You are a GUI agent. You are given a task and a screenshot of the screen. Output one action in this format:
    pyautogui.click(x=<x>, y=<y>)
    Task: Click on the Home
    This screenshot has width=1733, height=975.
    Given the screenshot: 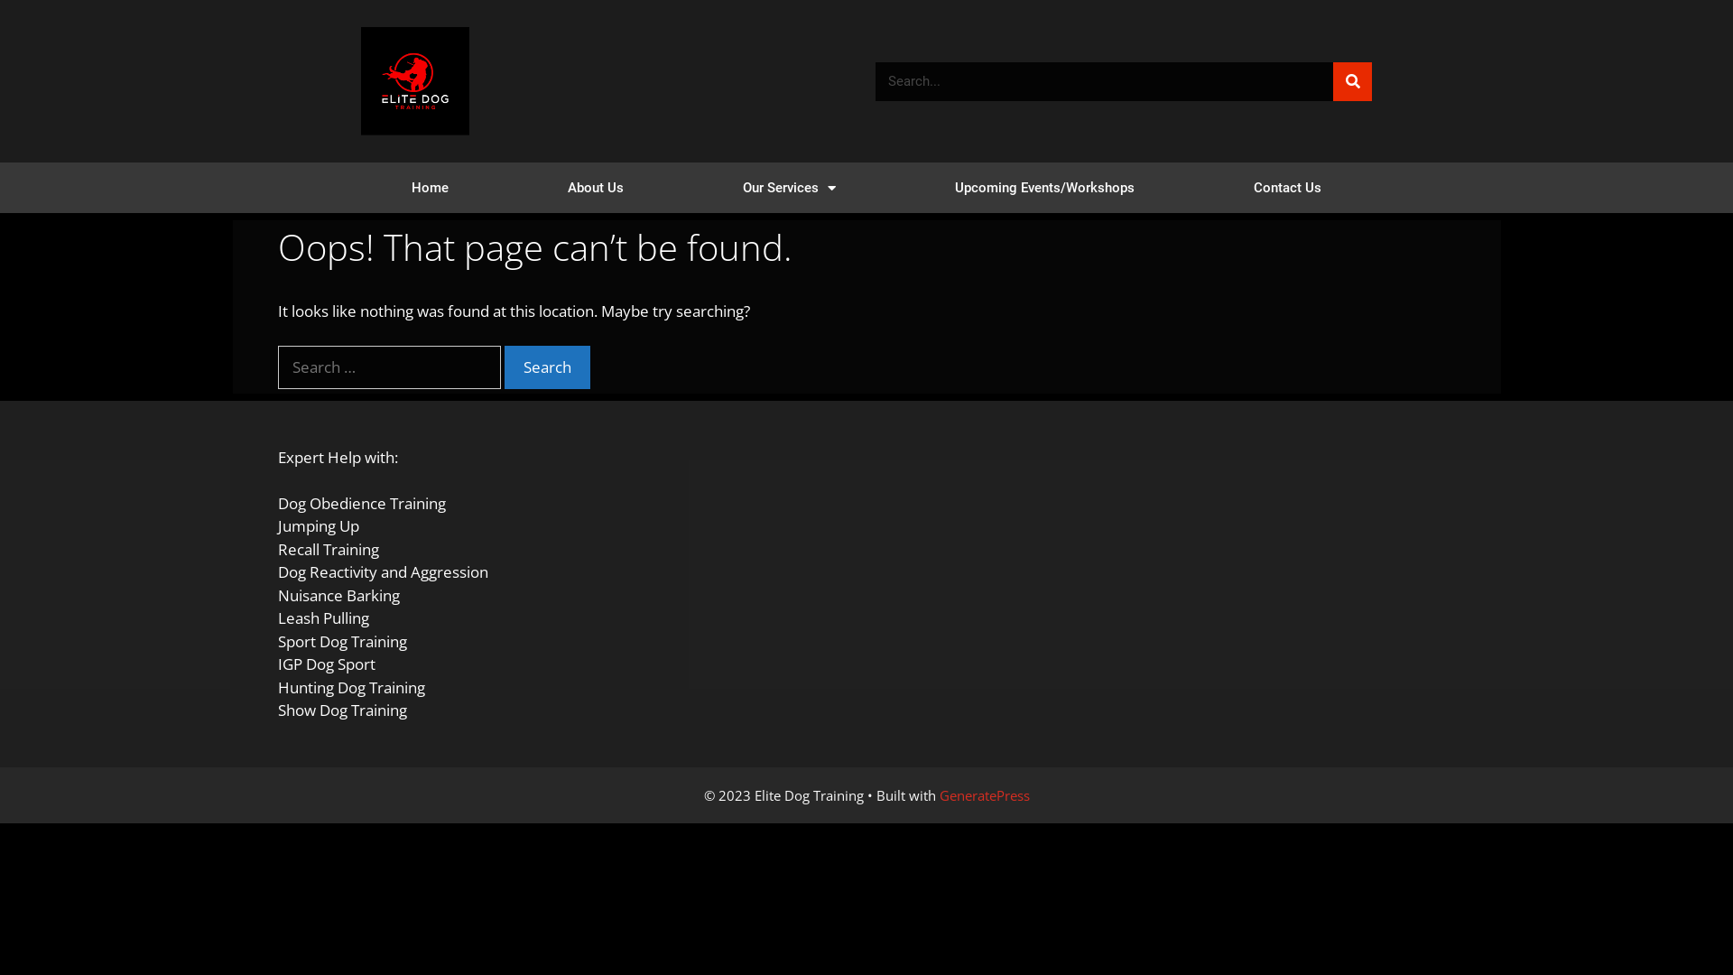 What is the action you would take?
    pyautogui.click(x=430, y=188)
    